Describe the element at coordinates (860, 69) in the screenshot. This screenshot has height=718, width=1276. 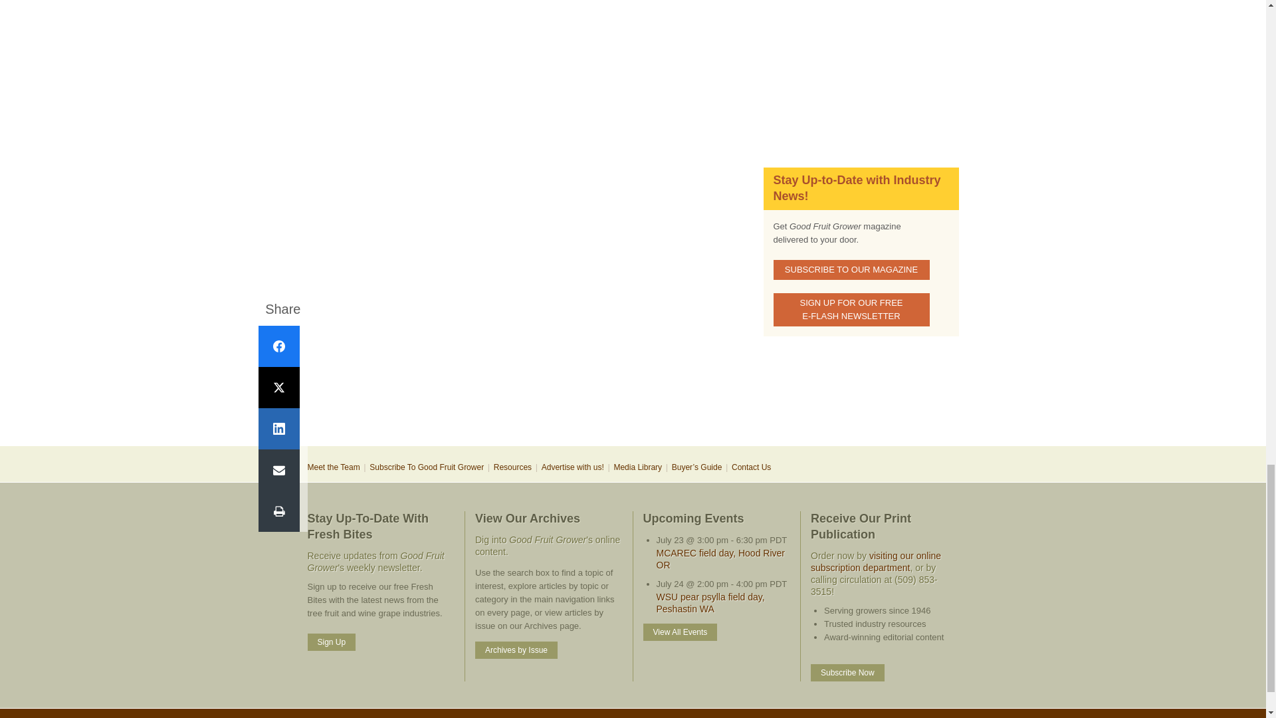
I see `3rd party ad content` at that location.